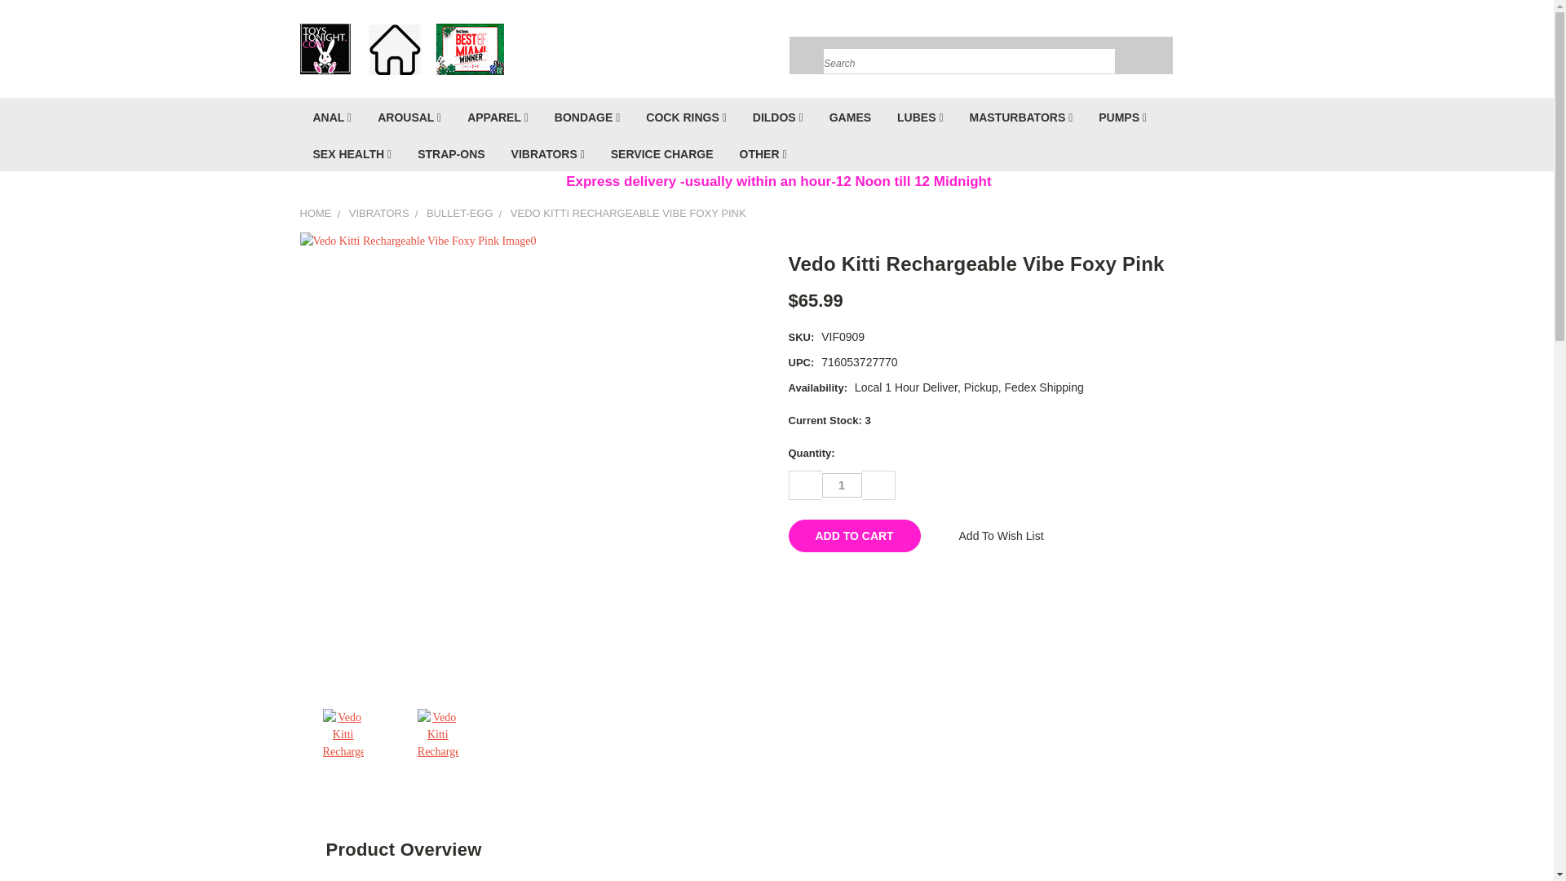  What do you see at coordinates (842, 485) in the screenshot?
I see `1` at bounding box center [842, 485].